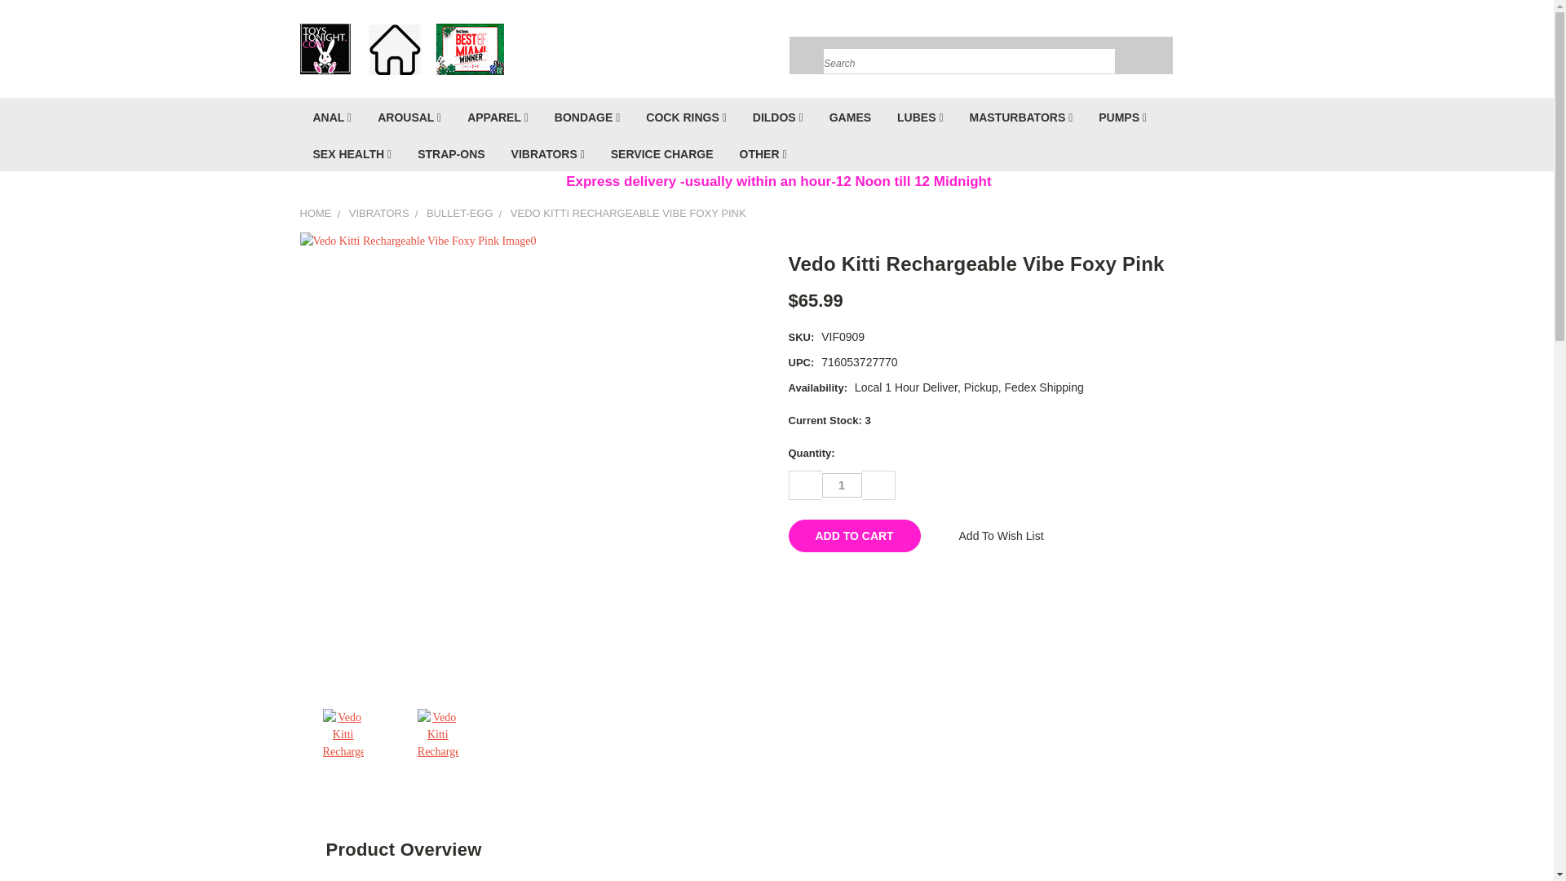  What do you see at coordinates (842, 485) in the screenshot?
I see `1` at bounding box center [842, 485].